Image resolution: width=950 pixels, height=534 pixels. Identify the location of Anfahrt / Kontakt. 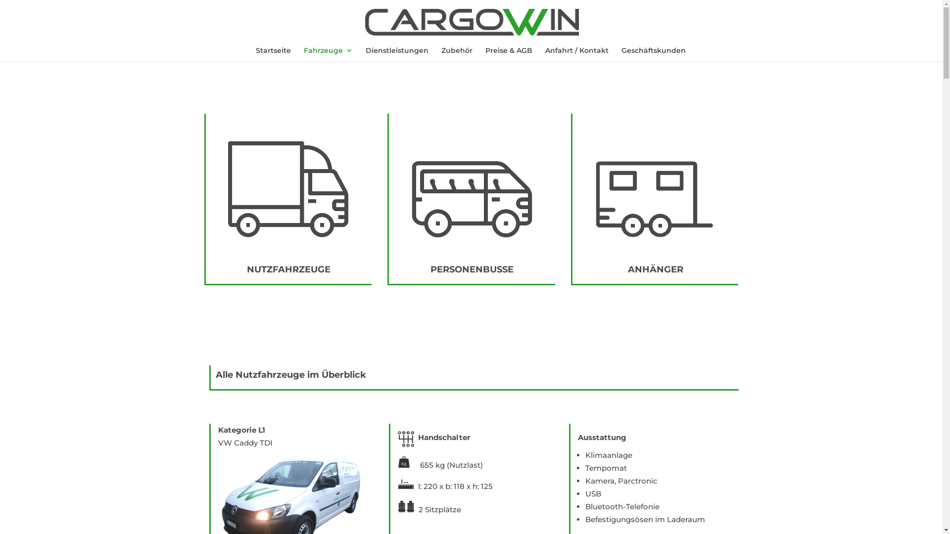
(577, 54).